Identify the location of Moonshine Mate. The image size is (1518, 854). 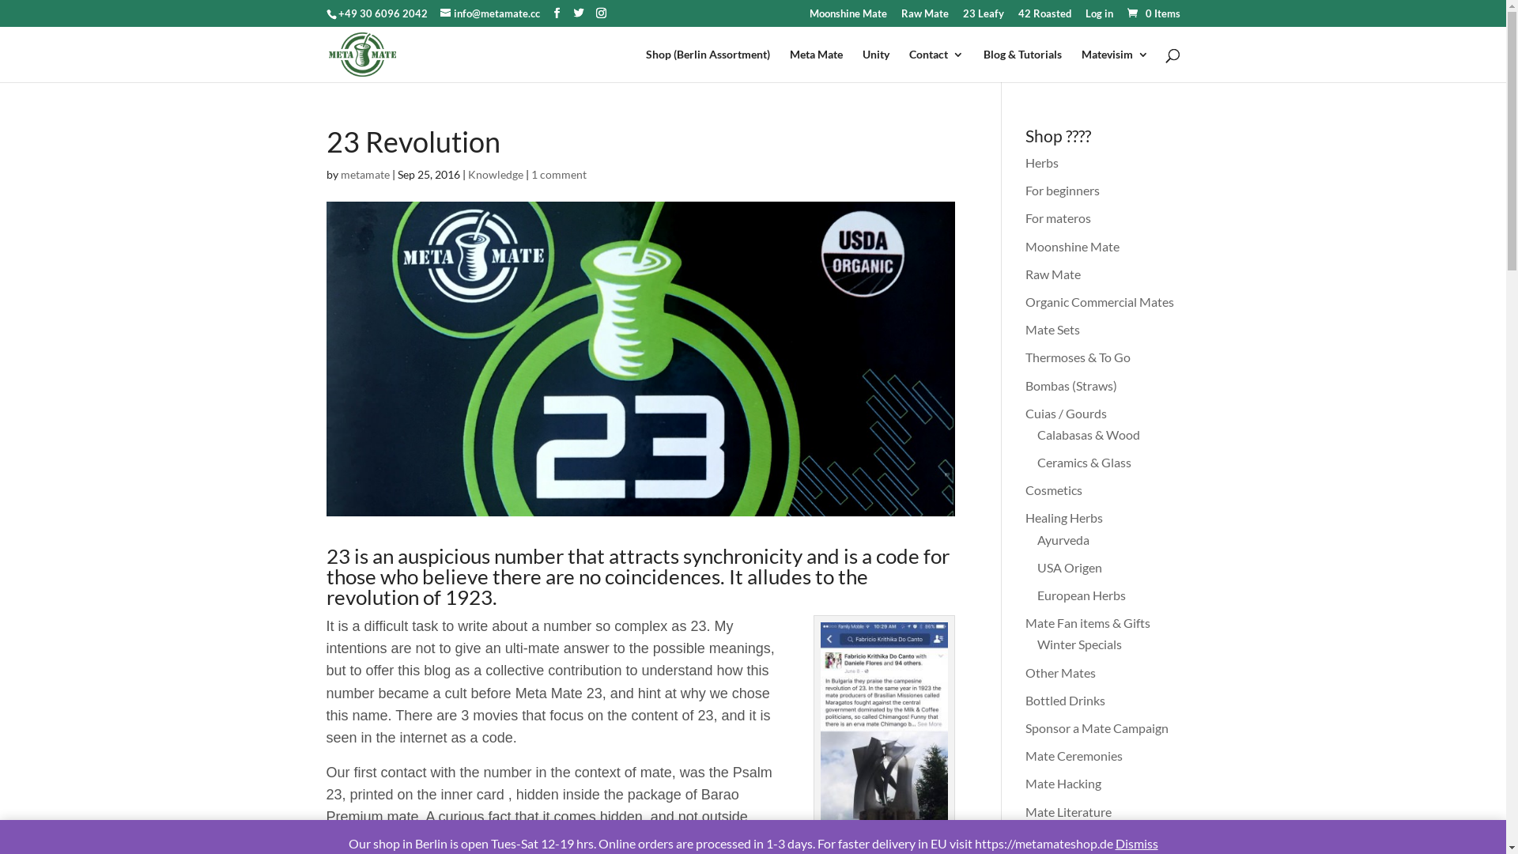
(1072, 247).